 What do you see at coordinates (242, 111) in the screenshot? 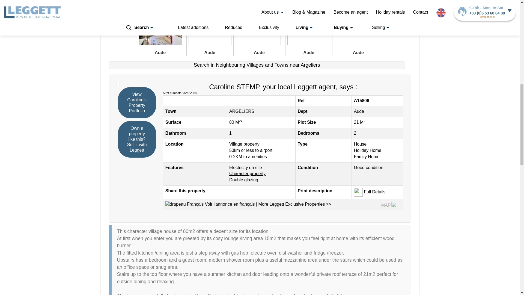
I see `more properties in Argeliers` at bounding box center [242, 111].